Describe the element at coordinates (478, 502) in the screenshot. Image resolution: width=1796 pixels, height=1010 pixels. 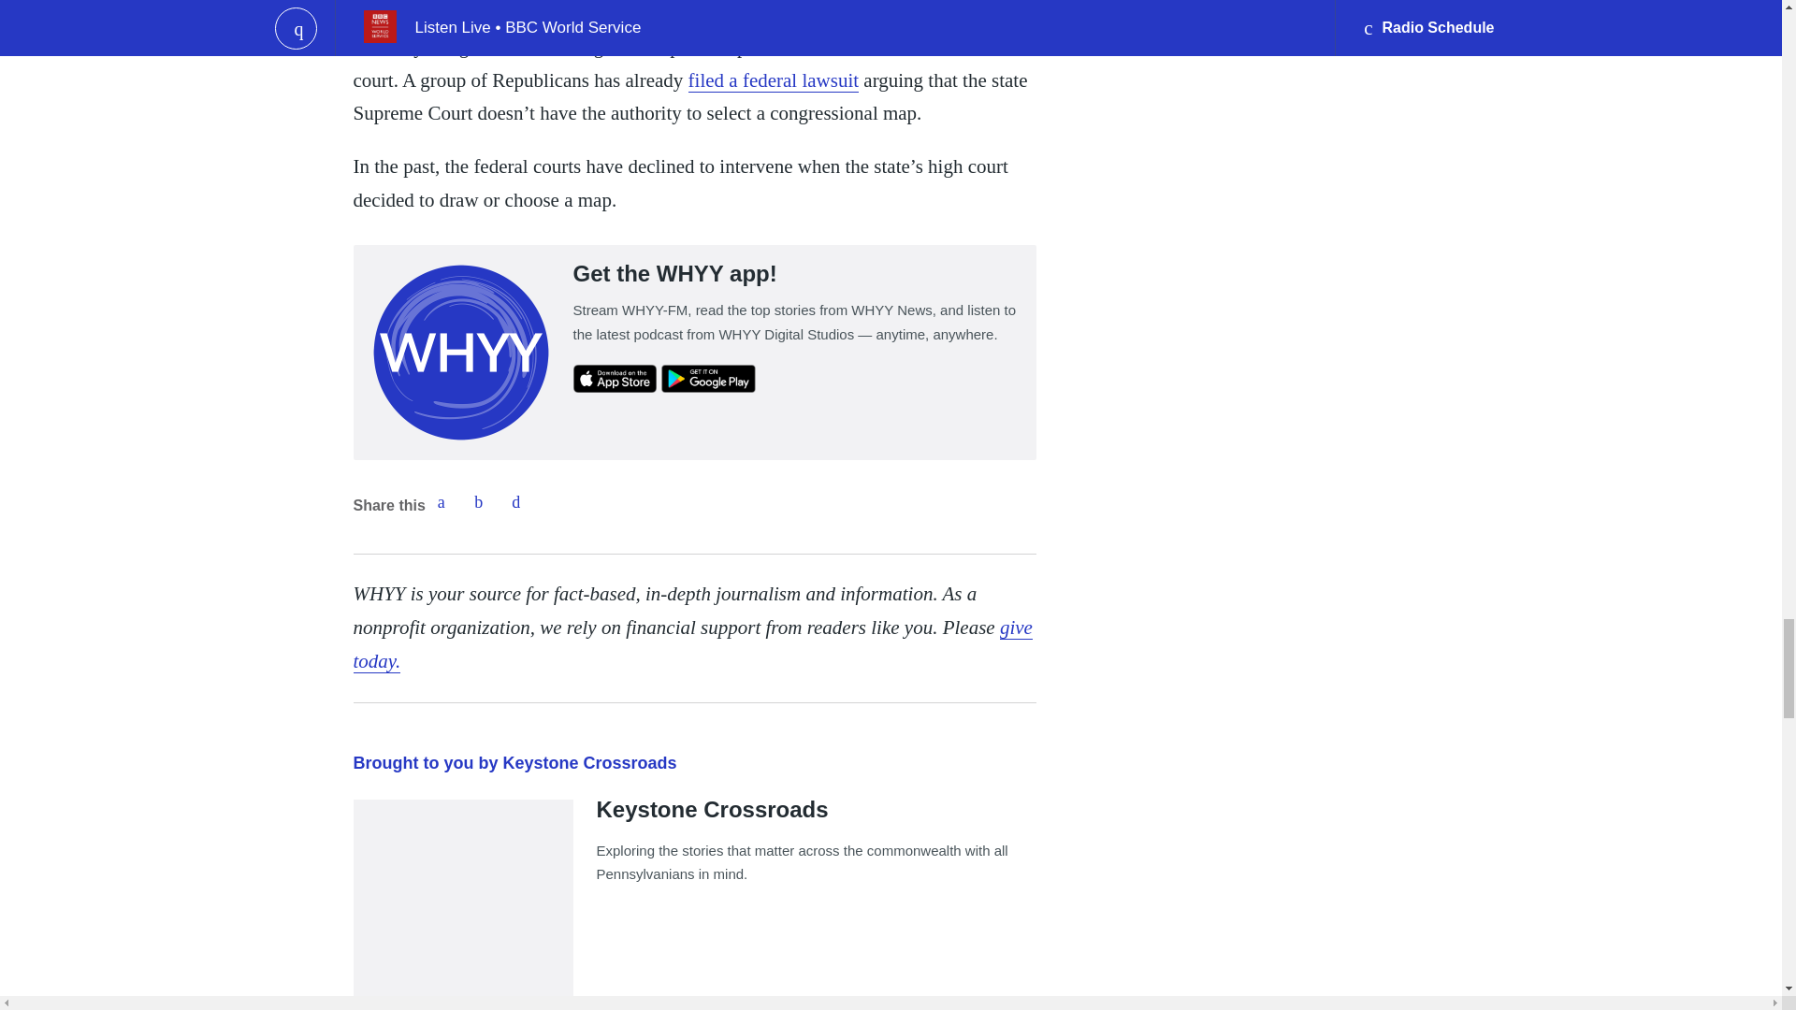
I see `Twitter` at that location.